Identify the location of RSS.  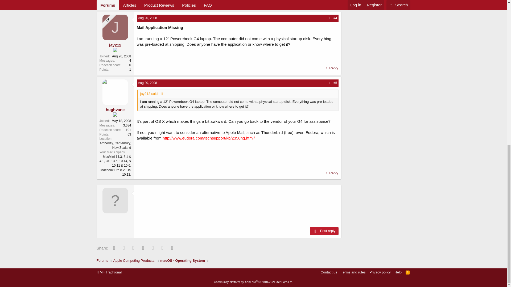
(408, 272).